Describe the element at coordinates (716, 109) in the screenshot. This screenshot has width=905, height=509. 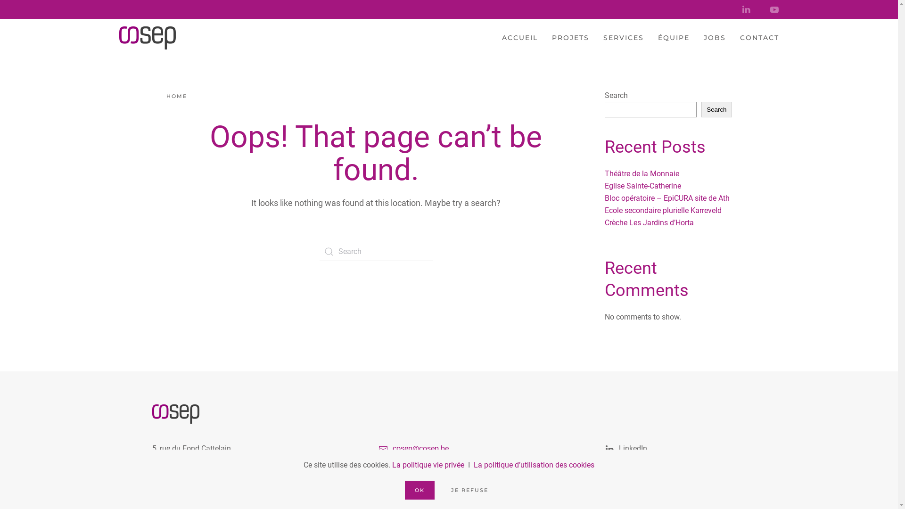
I see `Search` at that location.